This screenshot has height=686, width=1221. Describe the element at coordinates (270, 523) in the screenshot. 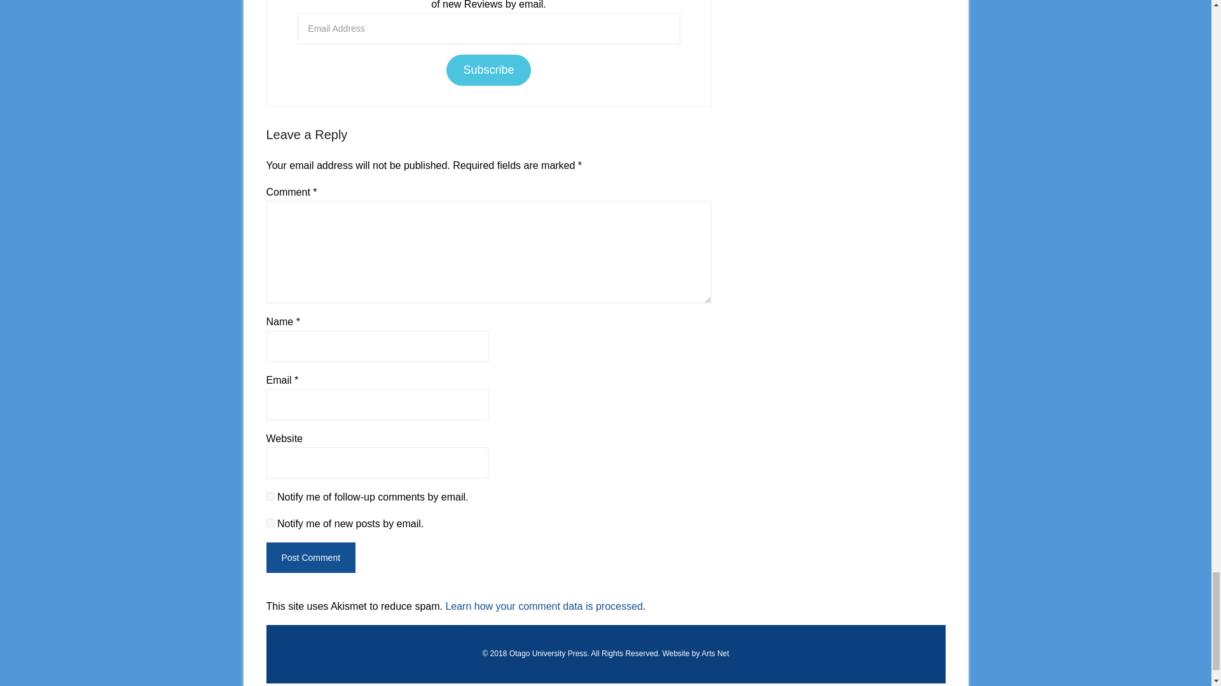

I see `subscribe` at that location.